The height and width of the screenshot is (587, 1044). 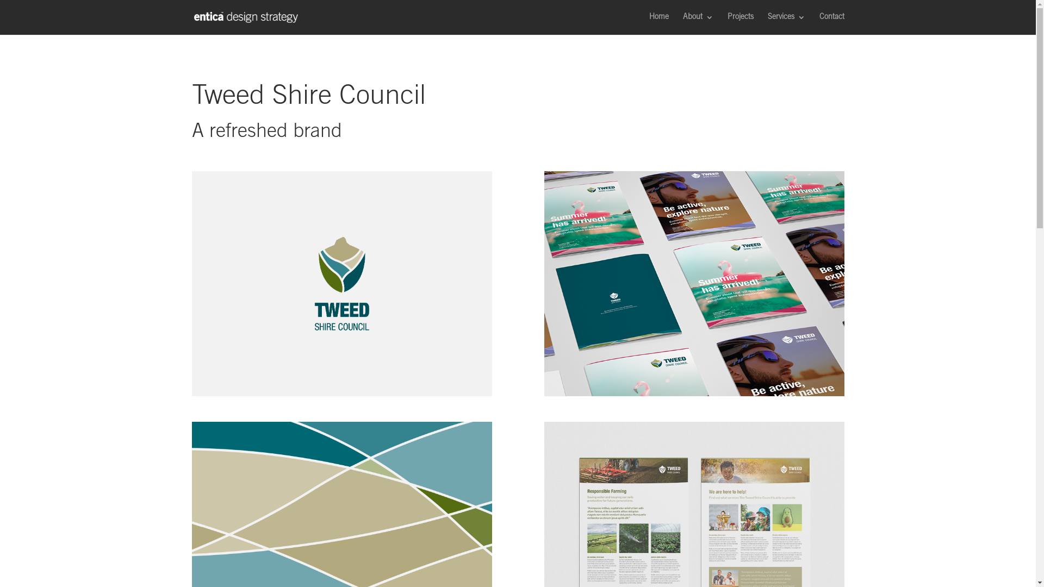 I want to click on Mockups Design, so click(x=694, y=284).